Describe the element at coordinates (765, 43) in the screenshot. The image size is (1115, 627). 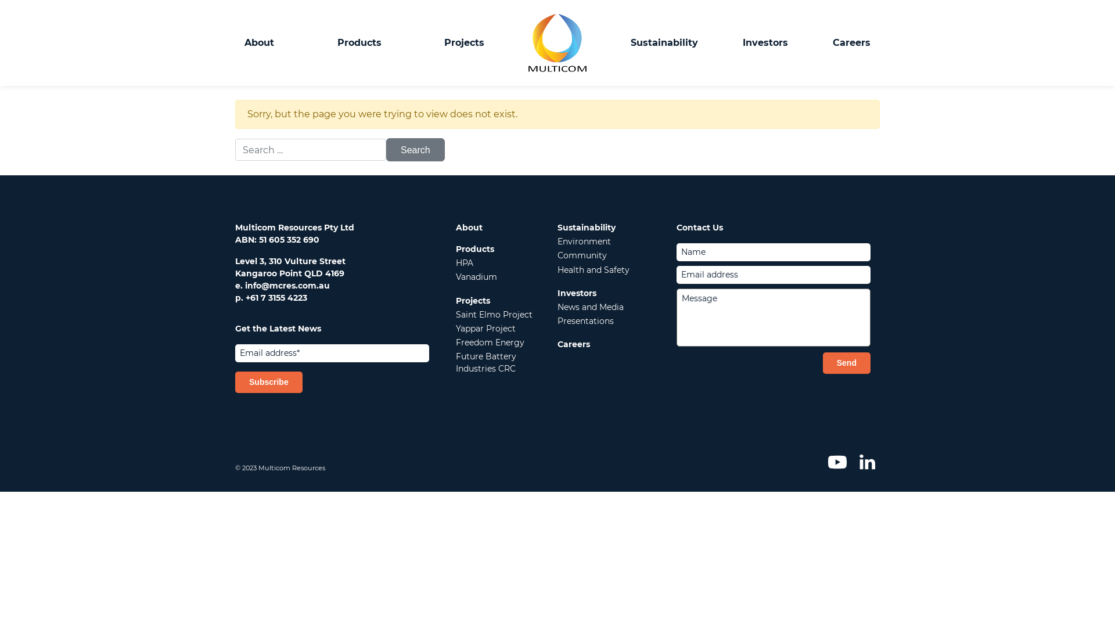
I see `Investors` at that location.